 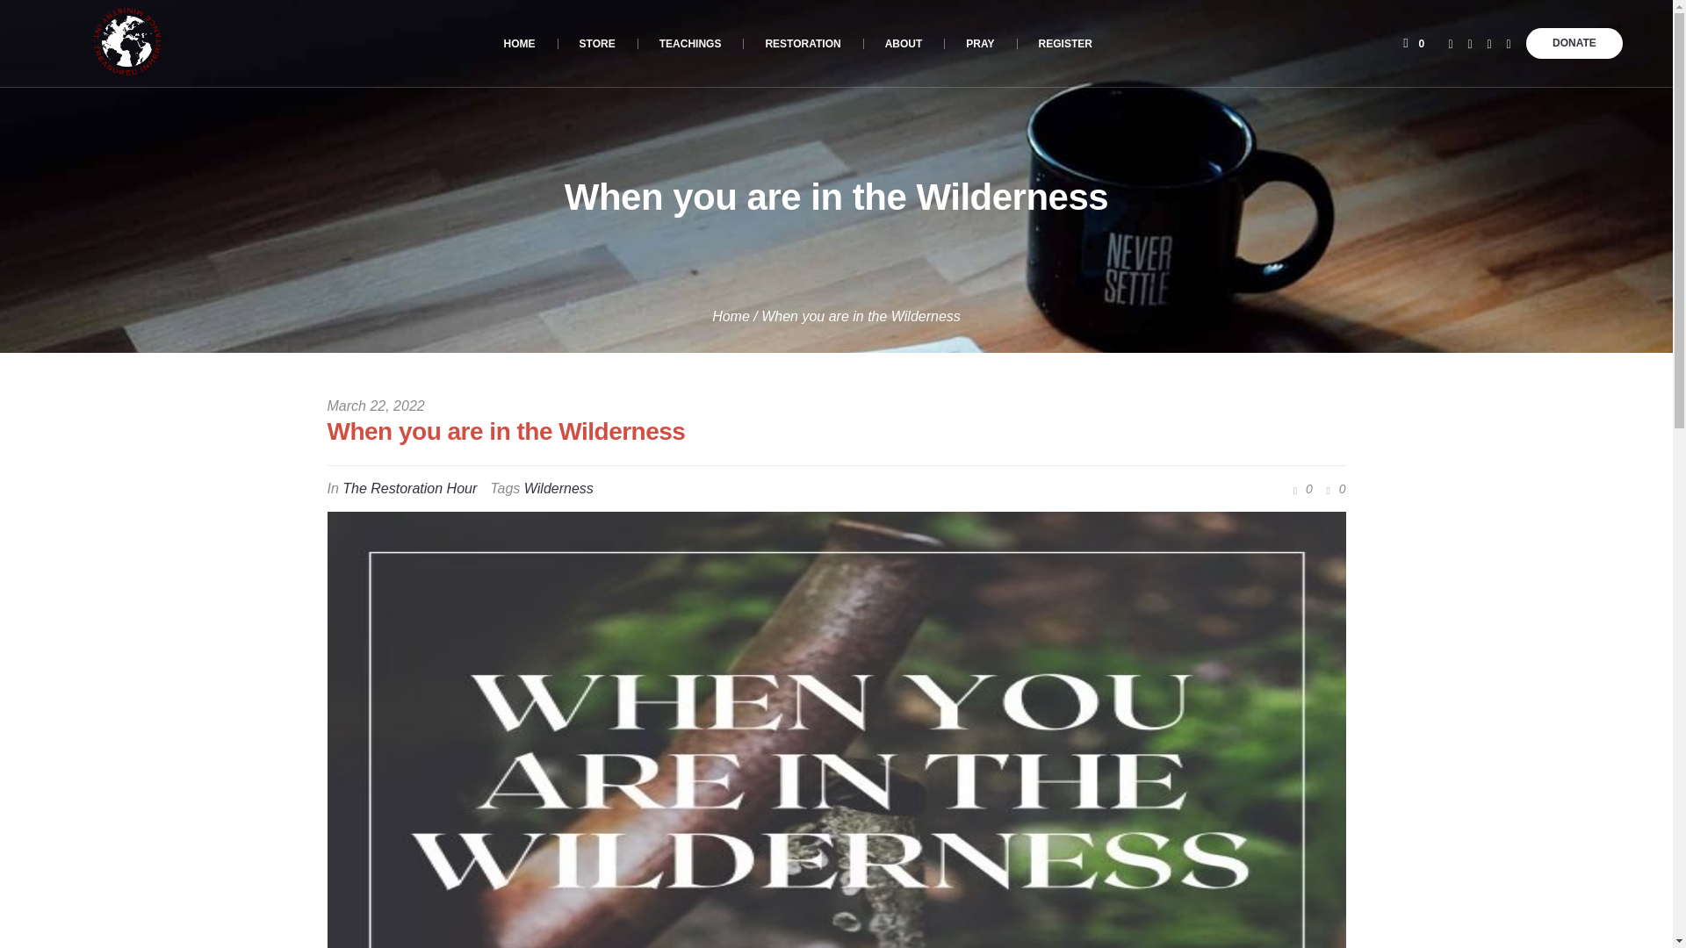 I want to click on Home, so click(x=731, y=316).